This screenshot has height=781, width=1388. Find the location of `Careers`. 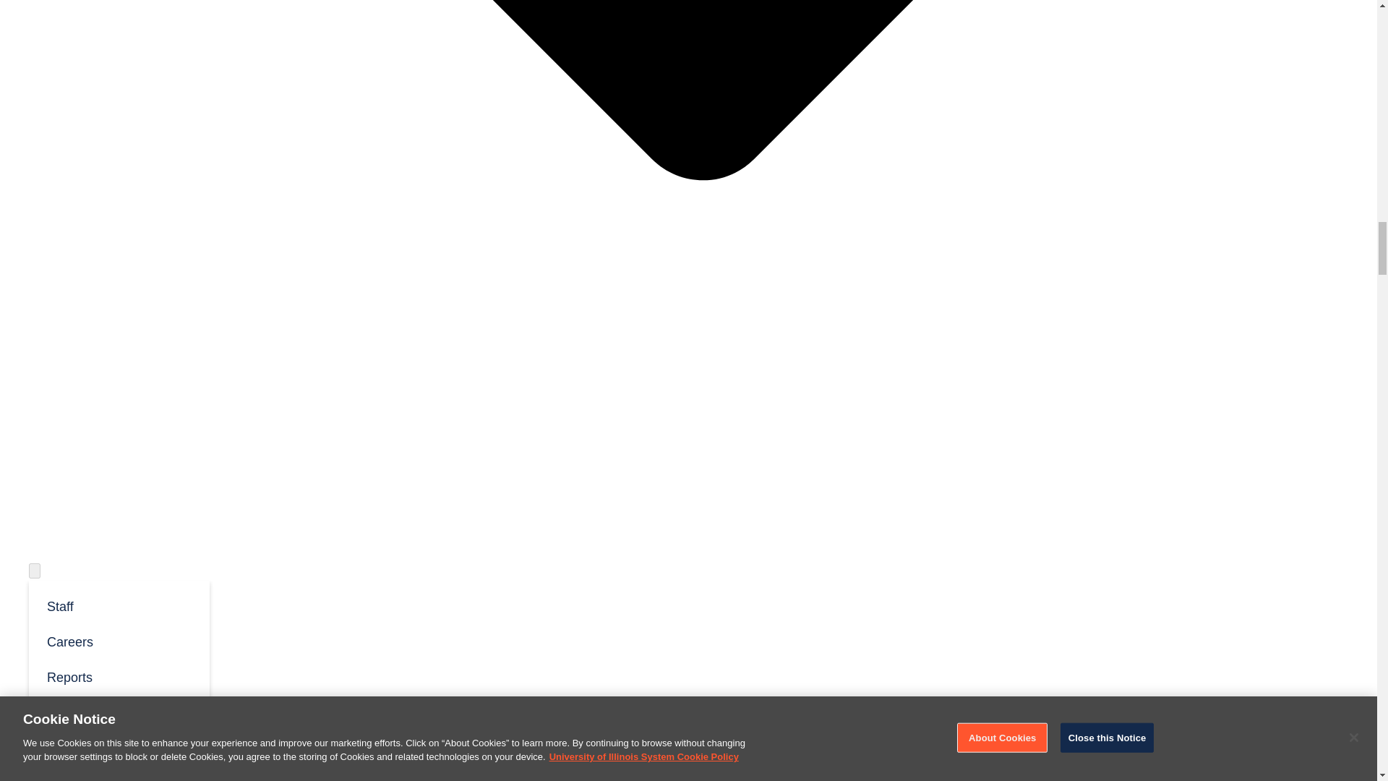

Careers is located at coordinates (119, 641).